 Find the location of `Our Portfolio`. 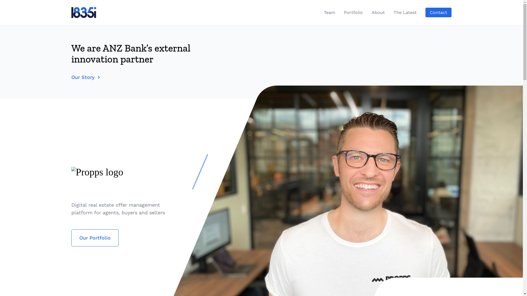

Our Portfolio is located at coordinates (95, 238).